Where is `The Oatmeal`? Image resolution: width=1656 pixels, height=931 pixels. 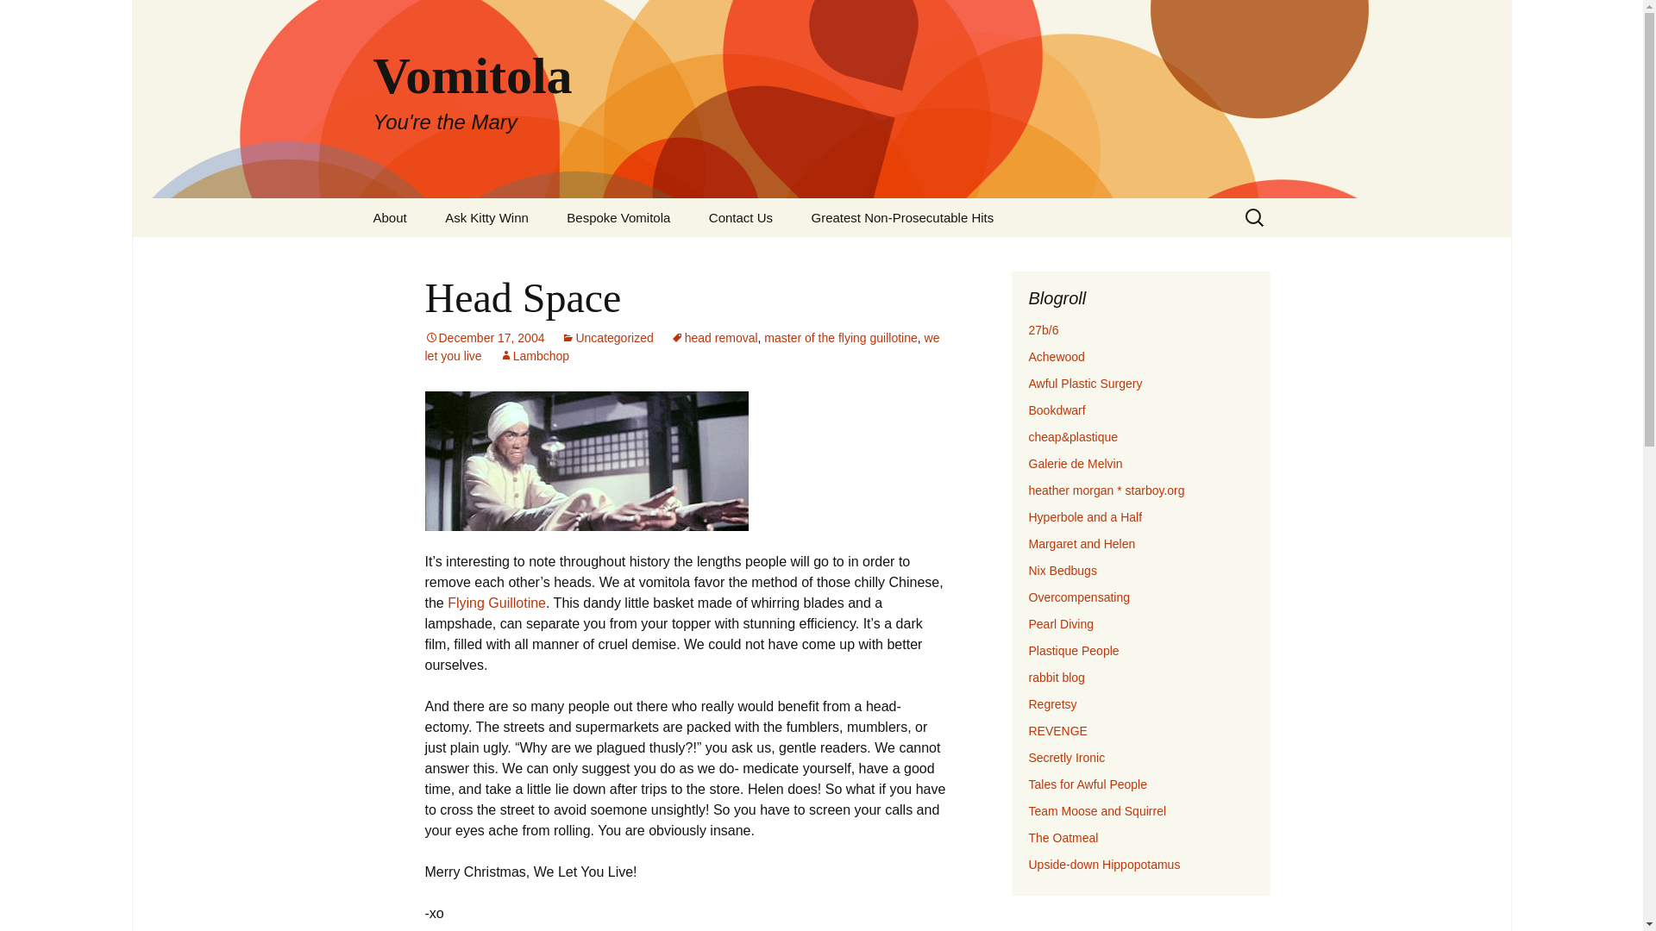 The Oatmeal is located at coordinates (1063, 838).